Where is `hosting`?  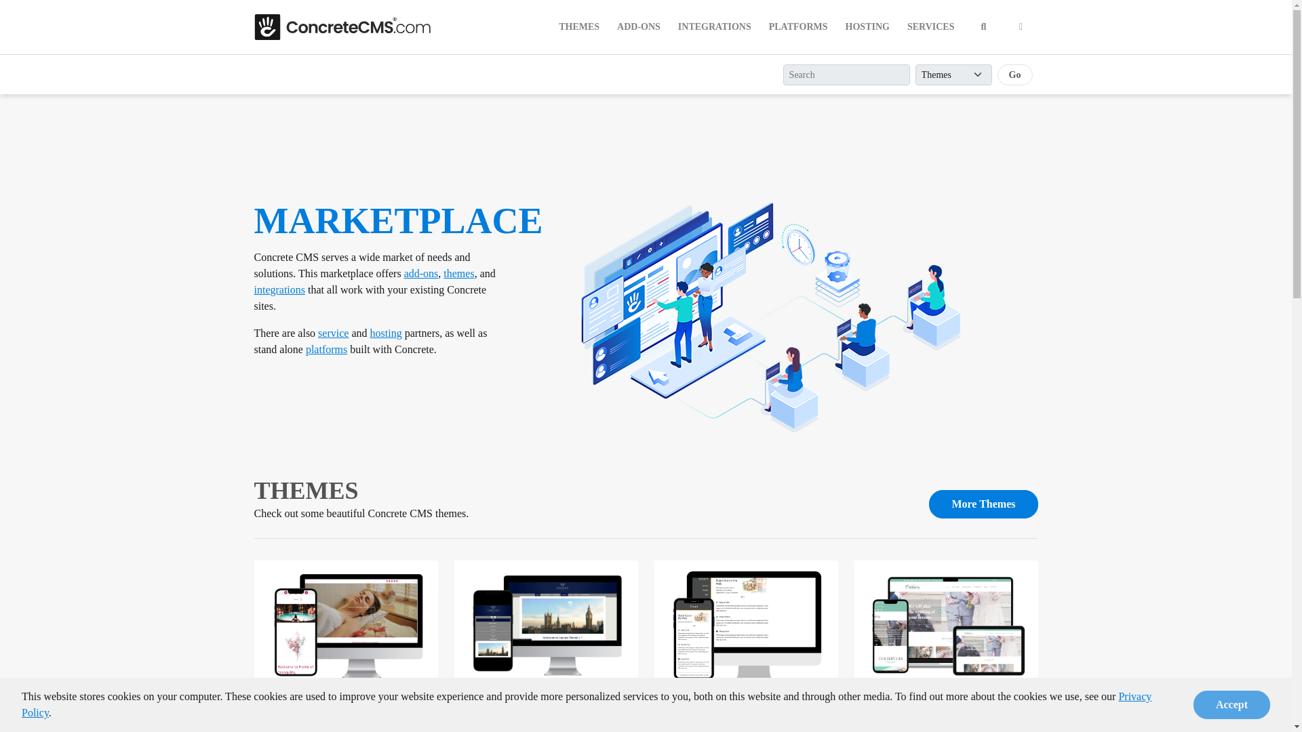 hosting is located at coordinates (386, 333).